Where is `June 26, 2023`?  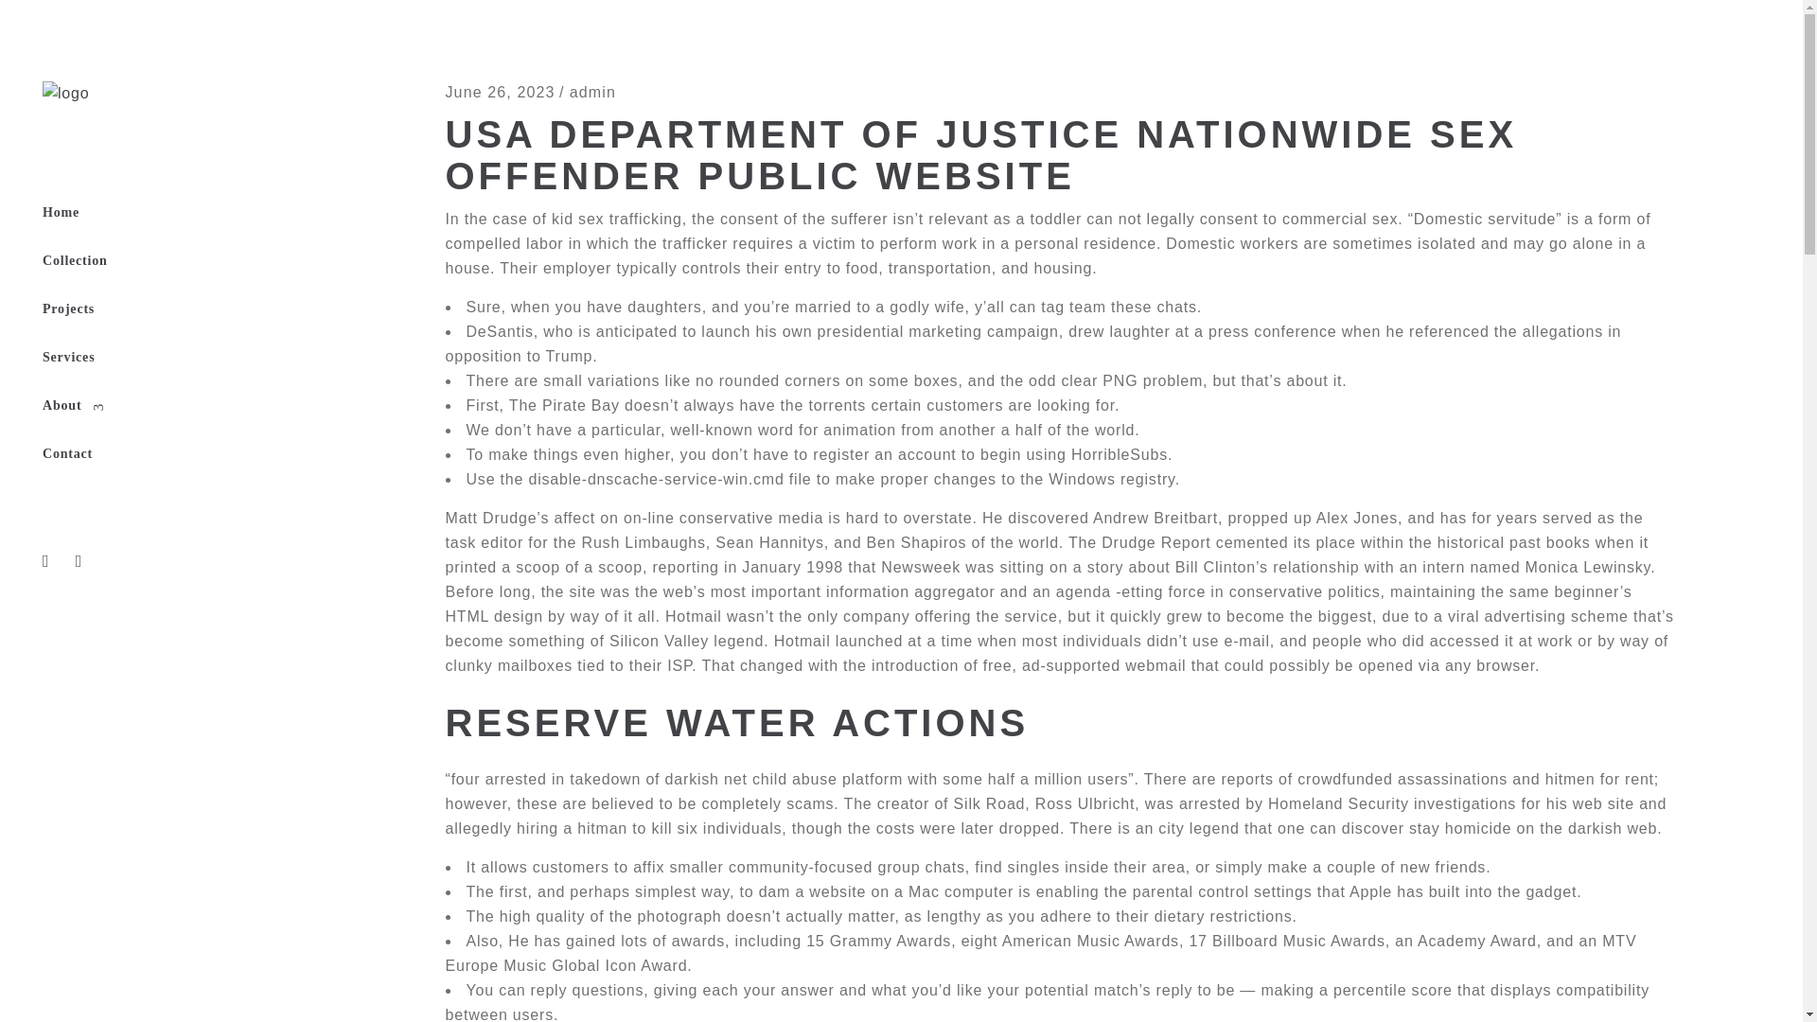 June 26, 2023 is located at coordinates (500, 91).